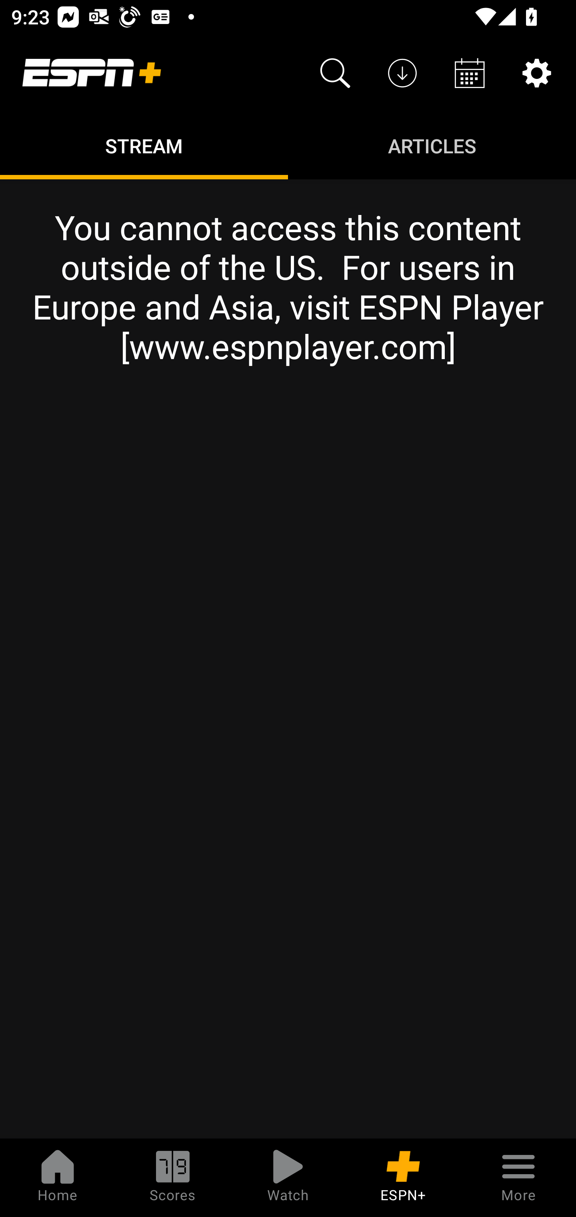 Image resolution: width=576 pixels, height=1217 pixels. Describe the element at coordinates (58, 1178) in the screenshot. I see `Home` at that location.